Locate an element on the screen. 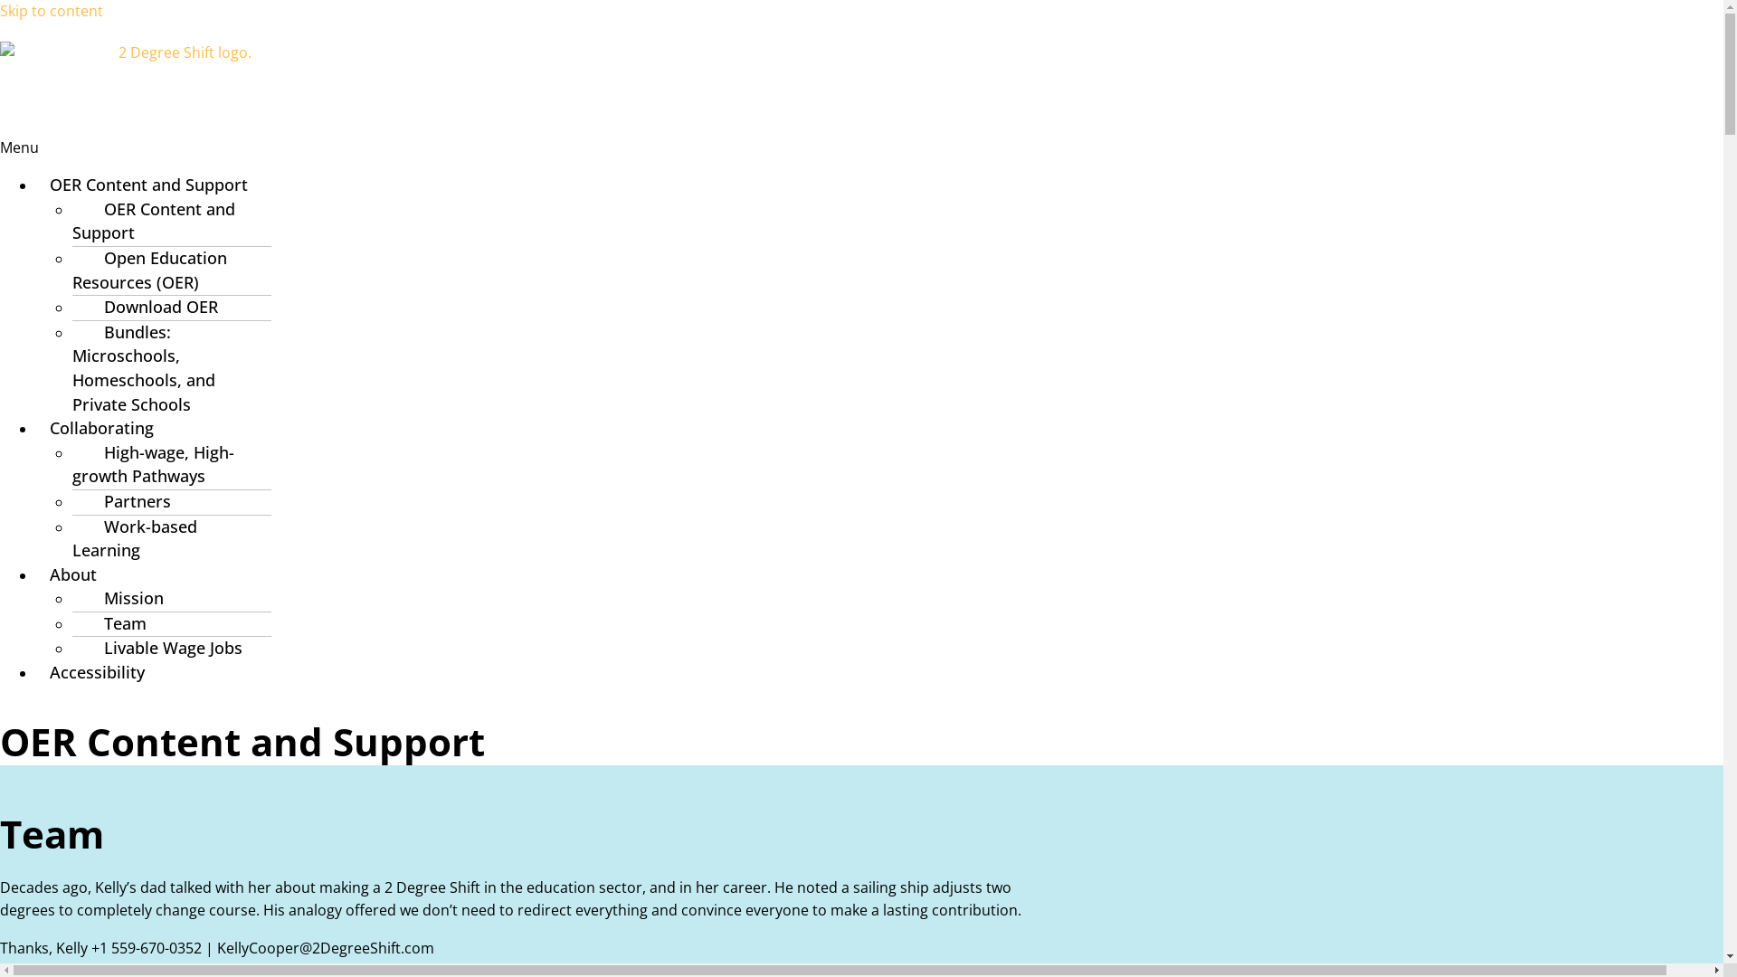  OER Content and Support is located at coordinates (154, 221).